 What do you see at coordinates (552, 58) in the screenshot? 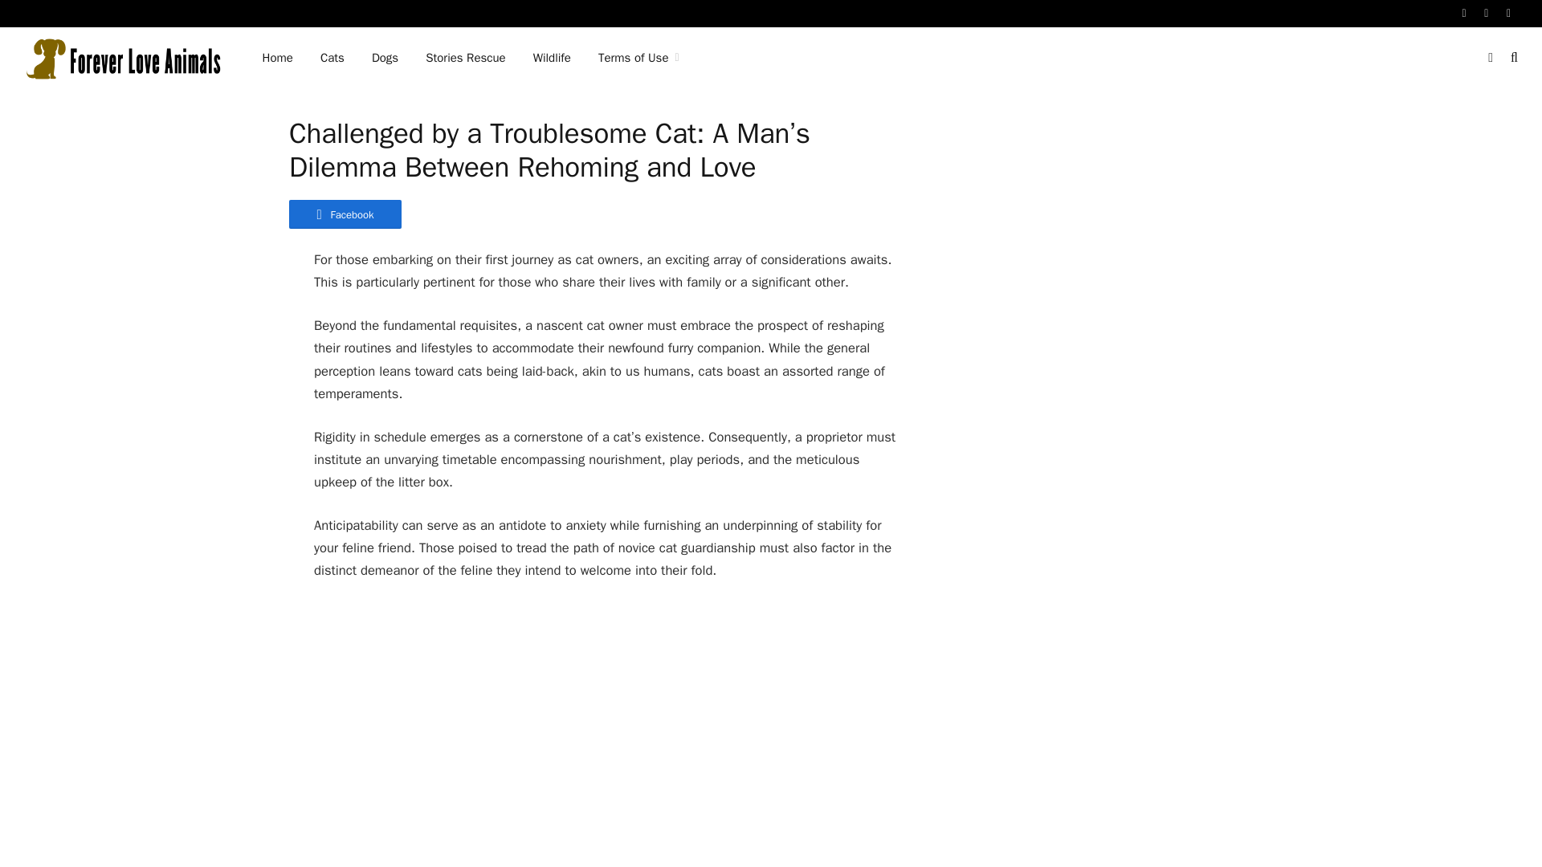
I see `Wildlife` at bounding box center [552, 58].